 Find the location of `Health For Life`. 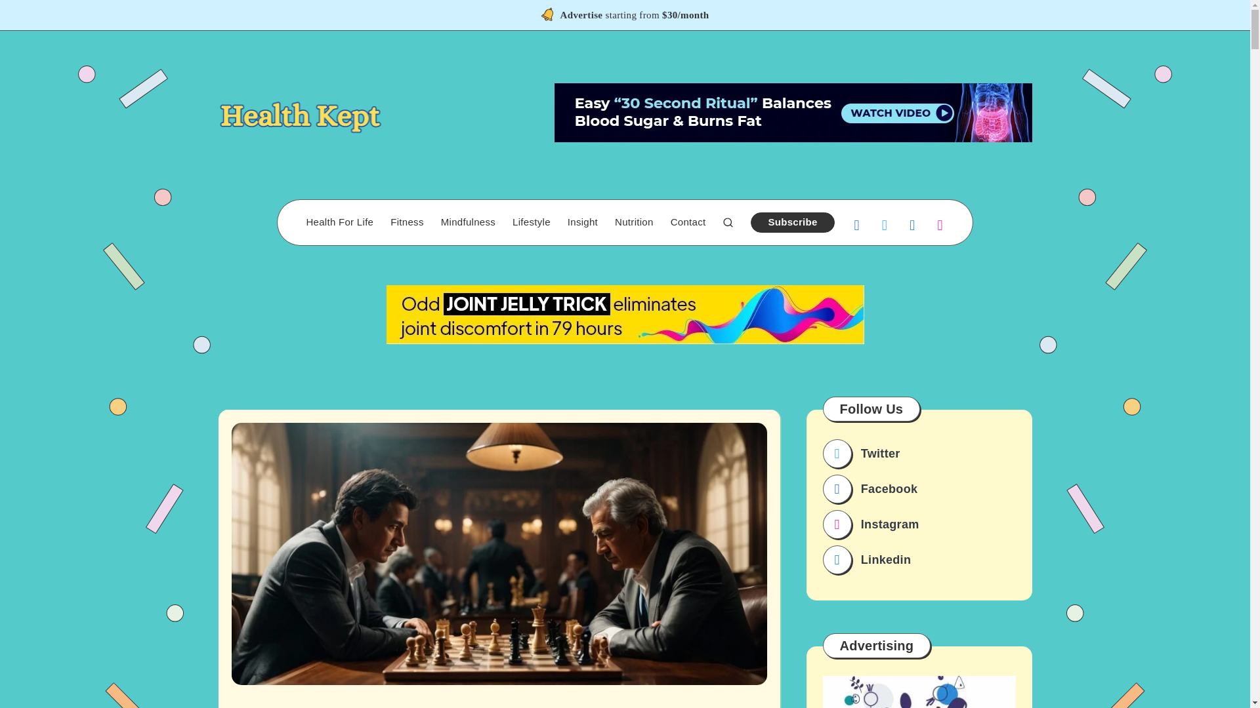

Health For Life is located at coordinates (339, 222).